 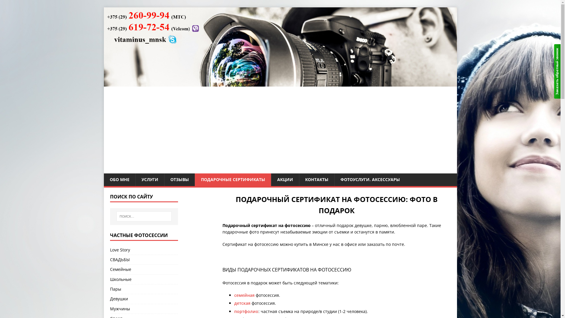 What do you see at coordinates (280, 129) in the screenshot?
I see `Advertisement` at bounding box center [280, 129].